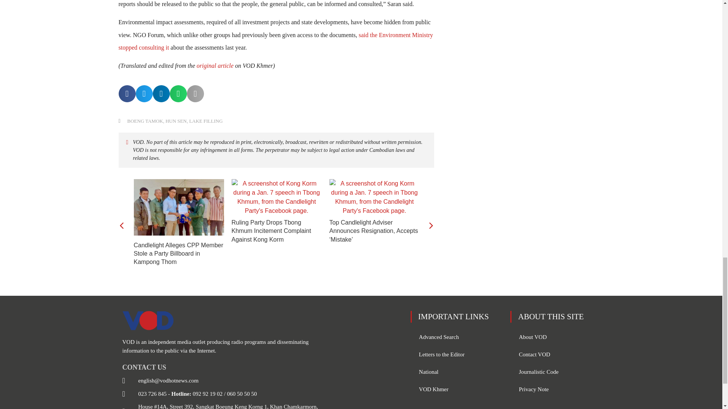  I want to click on said the Environment Ministry stopped consulting it, so click(275, 42).